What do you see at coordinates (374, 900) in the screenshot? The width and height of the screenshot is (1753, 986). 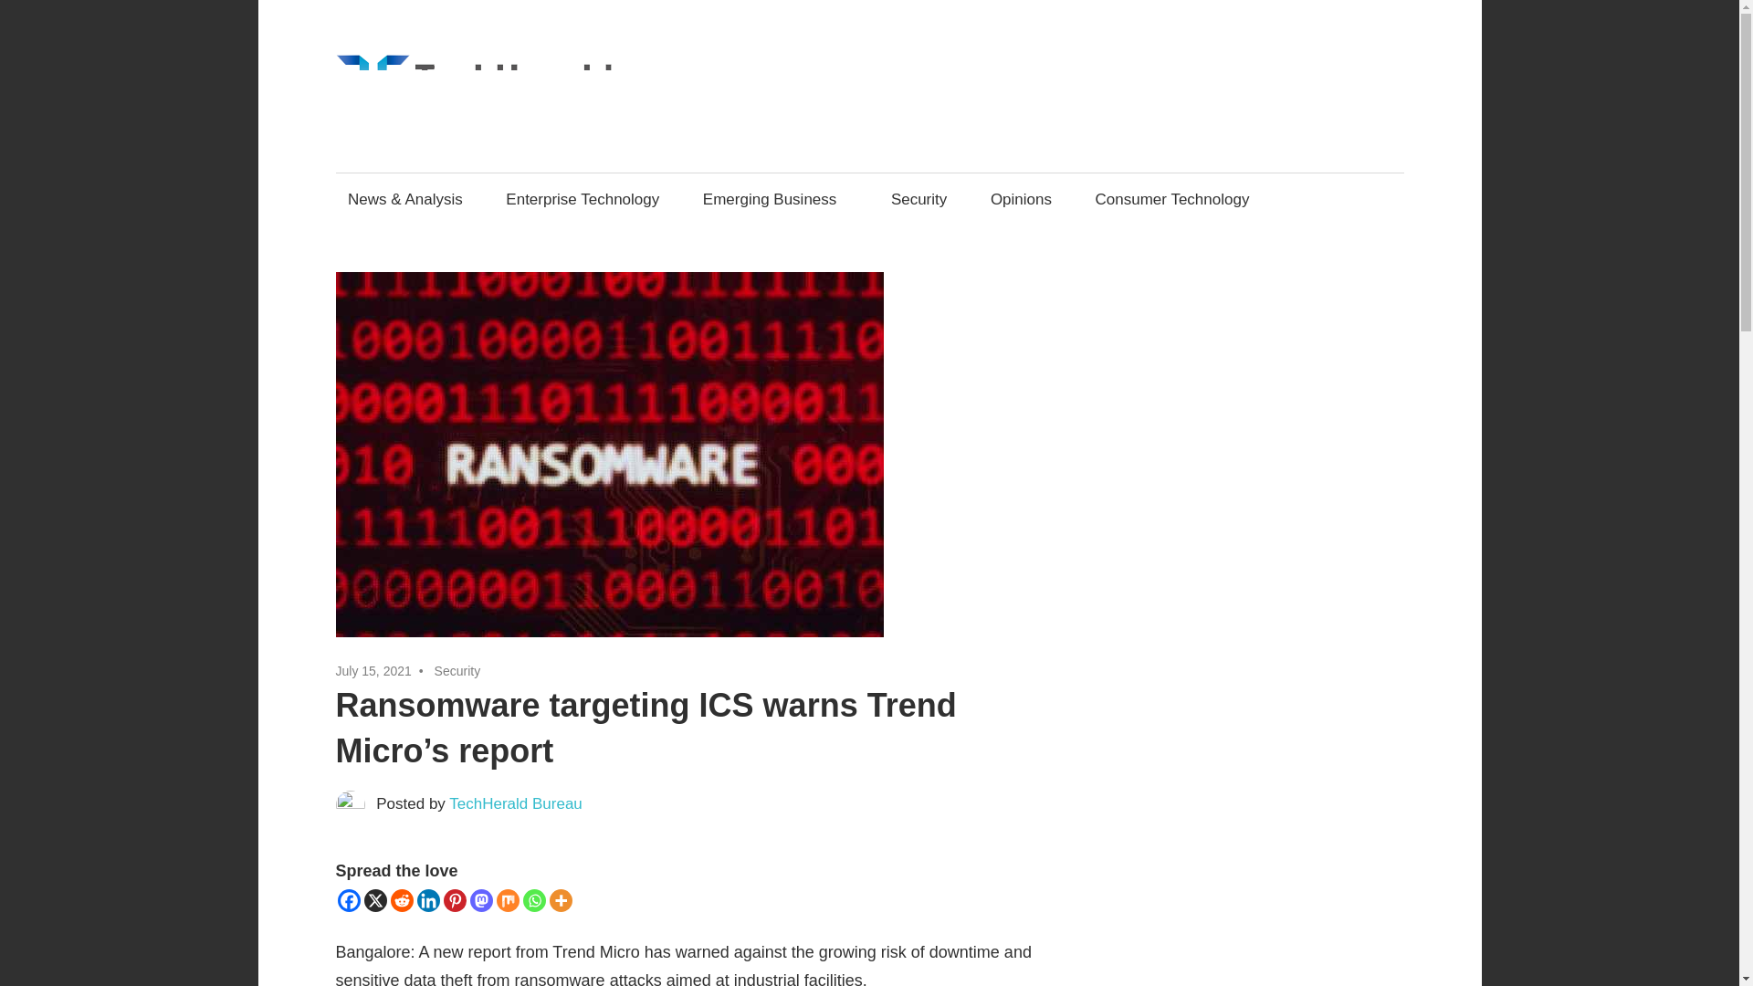 I see `X` at bounding box center [374, 900].